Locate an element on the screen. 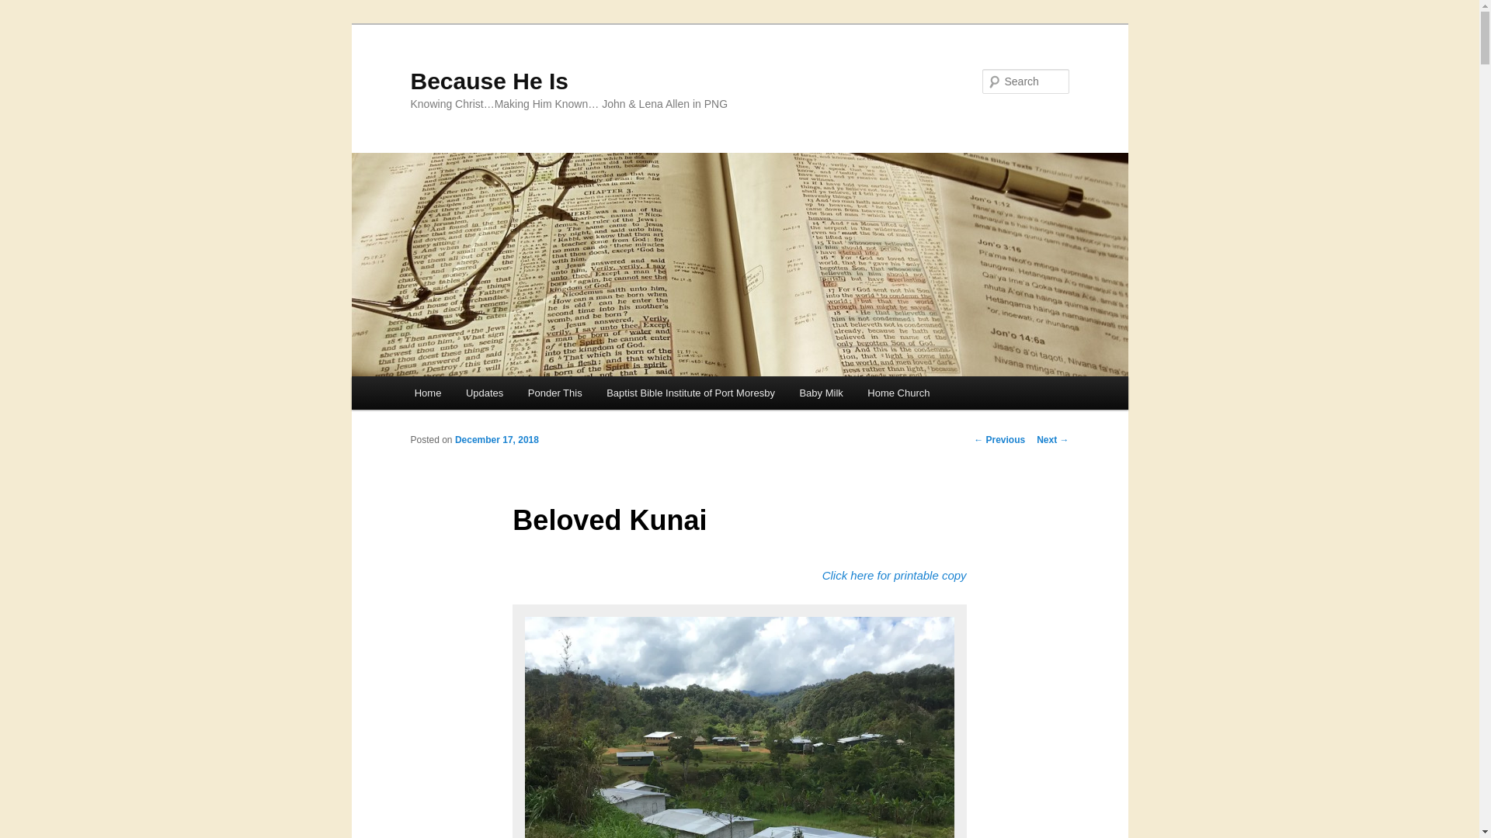 The image size is (1491, 838). 4:48 pm is located at coordinates (496, 439).